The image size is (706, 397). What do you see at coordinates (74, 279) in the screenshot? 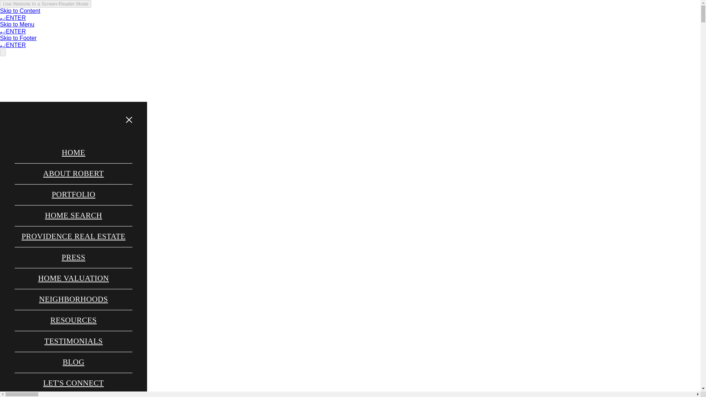
I see `HOME VALUATION` at bounding box center [74, 279].